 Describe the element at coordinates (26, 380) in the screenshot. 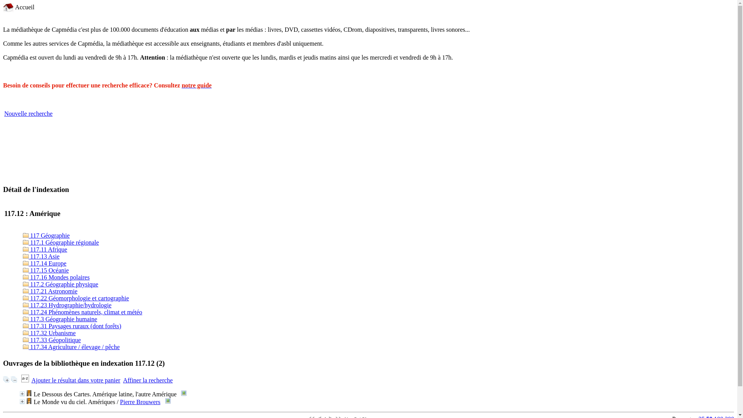

I see `Tris disponibles` at that location.